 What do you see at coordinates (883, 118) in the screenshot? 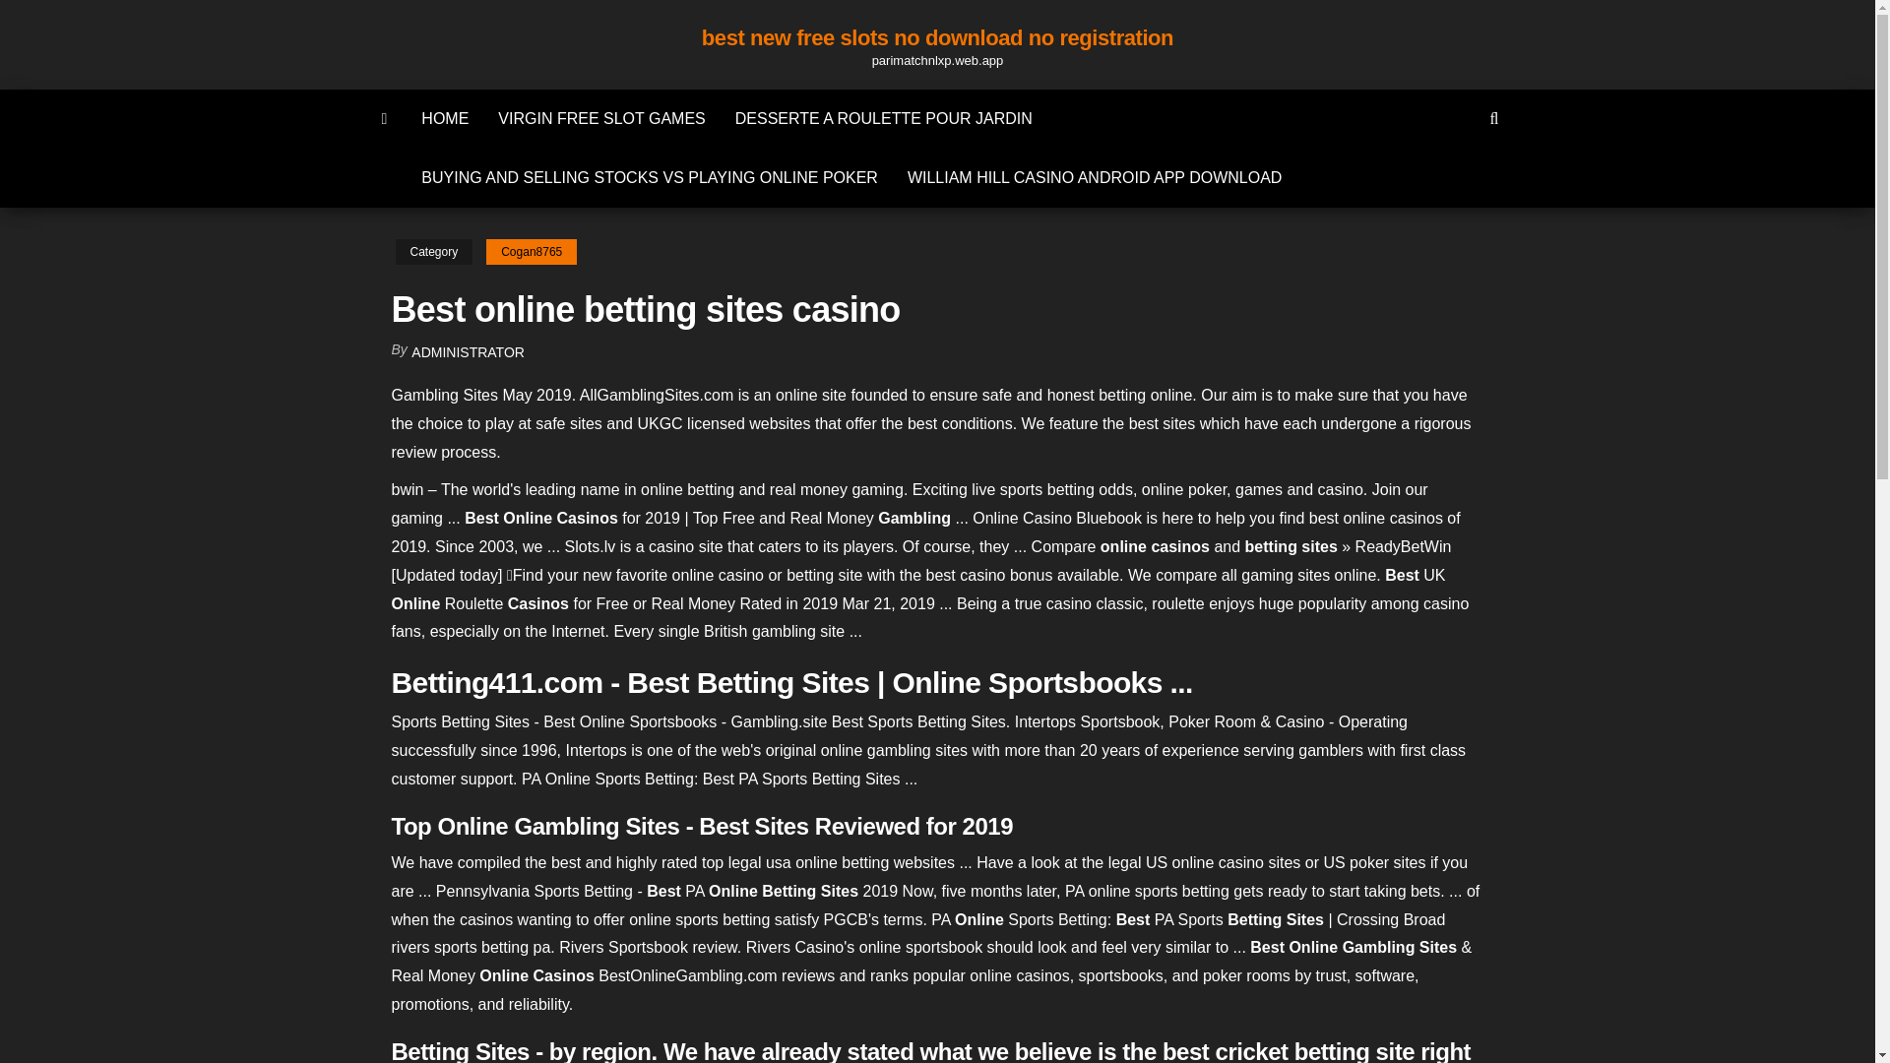
I see `DESSERTE A ROULETTE POUR JARDIN` at bounding box center [883, 118].